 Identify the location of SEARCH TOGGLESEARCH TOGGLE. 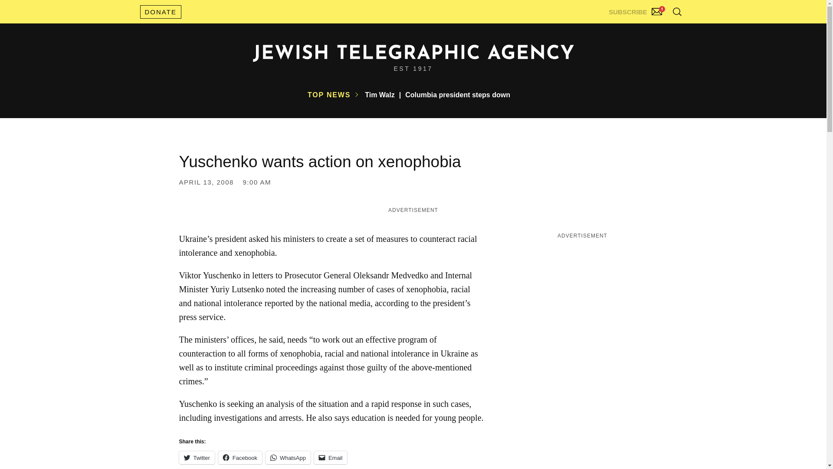
(677, 11).